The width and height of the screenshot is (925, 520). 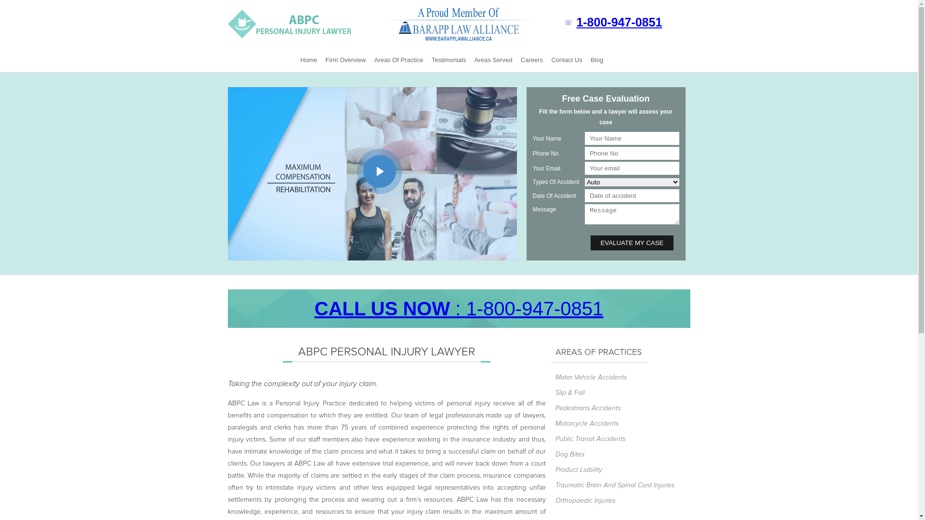 I want to click on Motor Vehicle Accidents, so click(x=615, y=377).